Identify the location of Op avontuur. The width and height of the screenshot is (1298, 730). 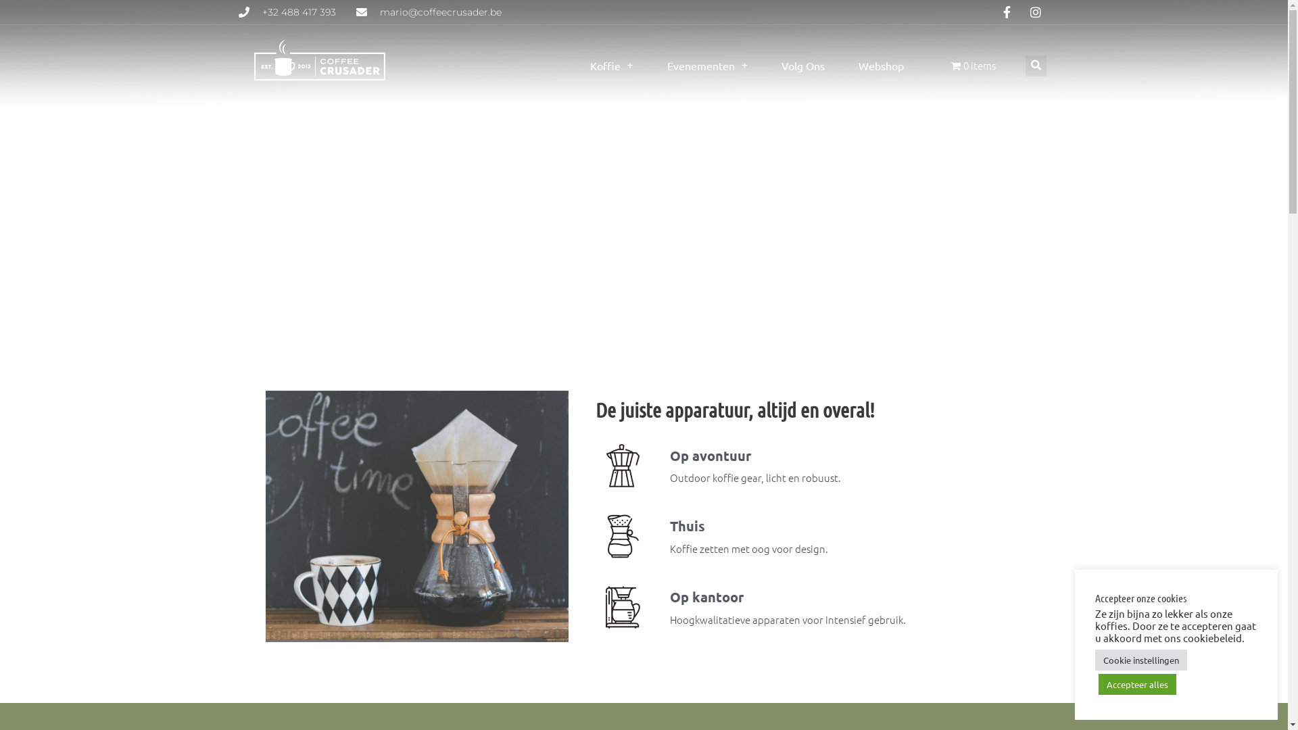
(710, 456).